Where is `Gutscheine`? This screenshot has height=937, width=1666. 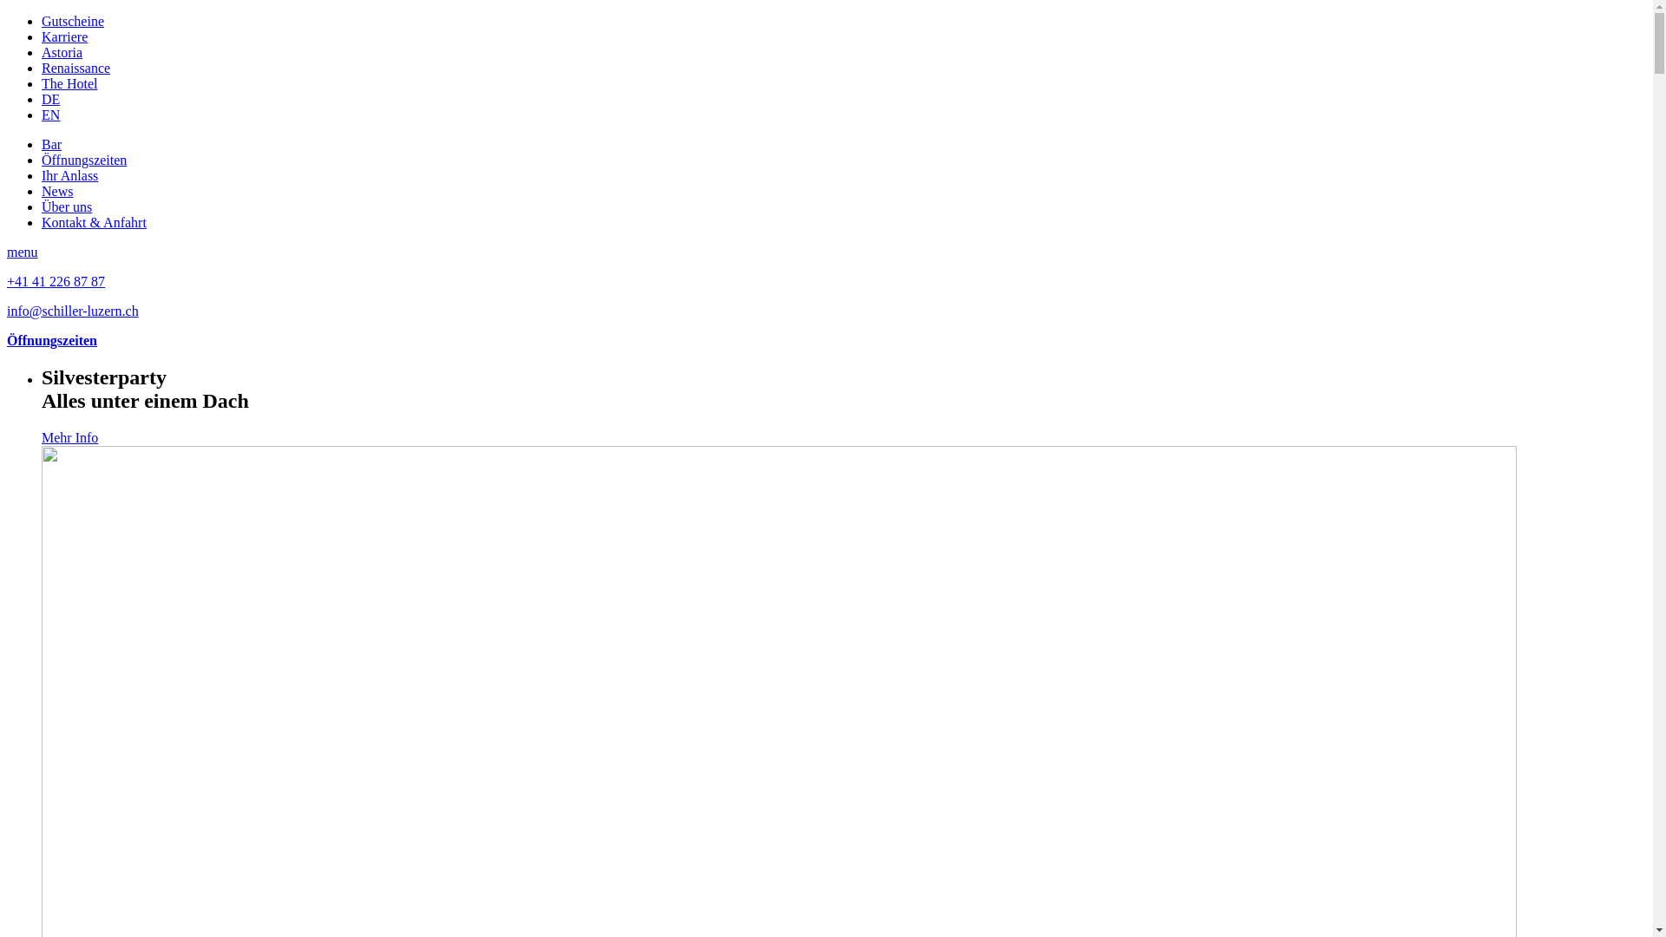
Gutscheine is located at coordinates (73, 21).